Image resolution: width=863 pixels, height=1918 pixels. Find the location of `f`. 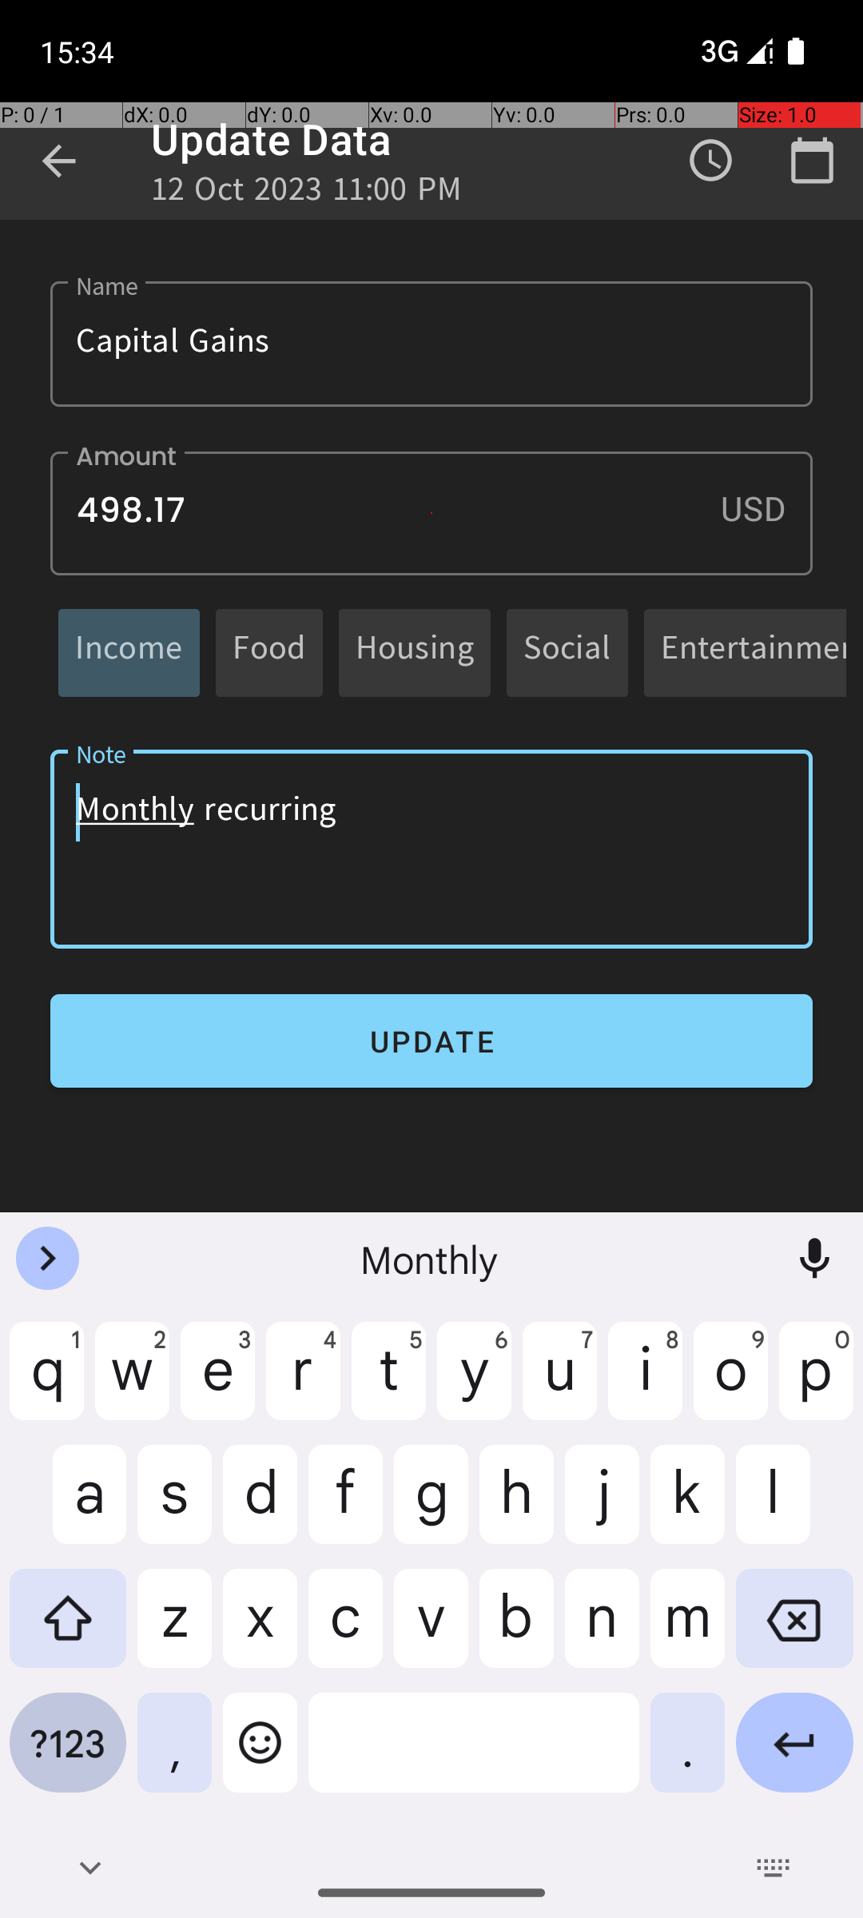

f is located at coordinates (345, 1507).